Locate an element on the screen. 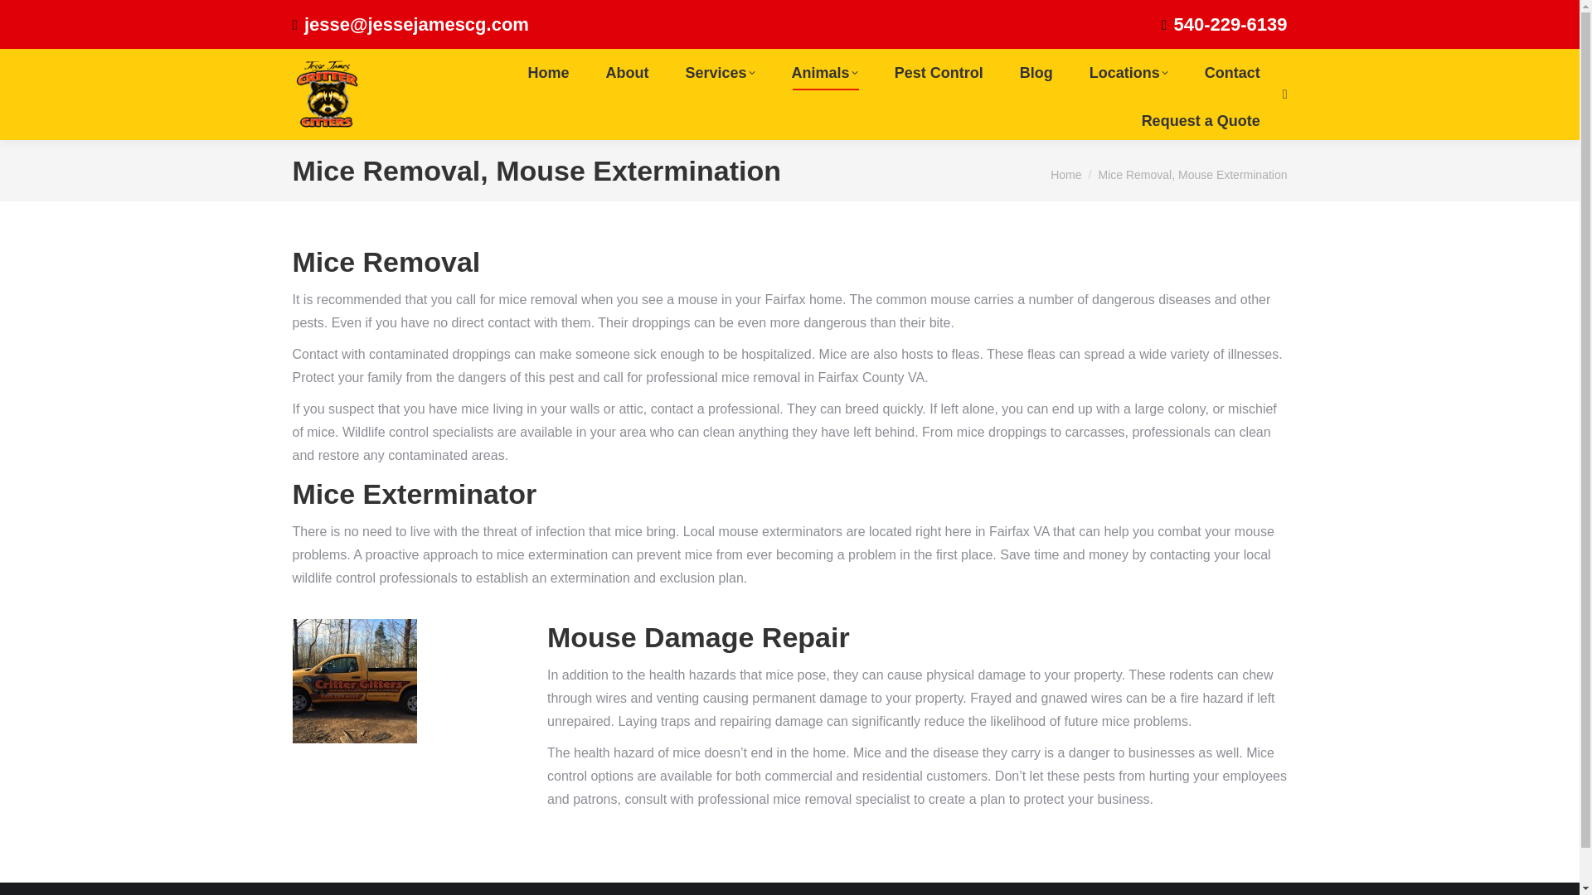  Animals is located at coordinates (824, 73).